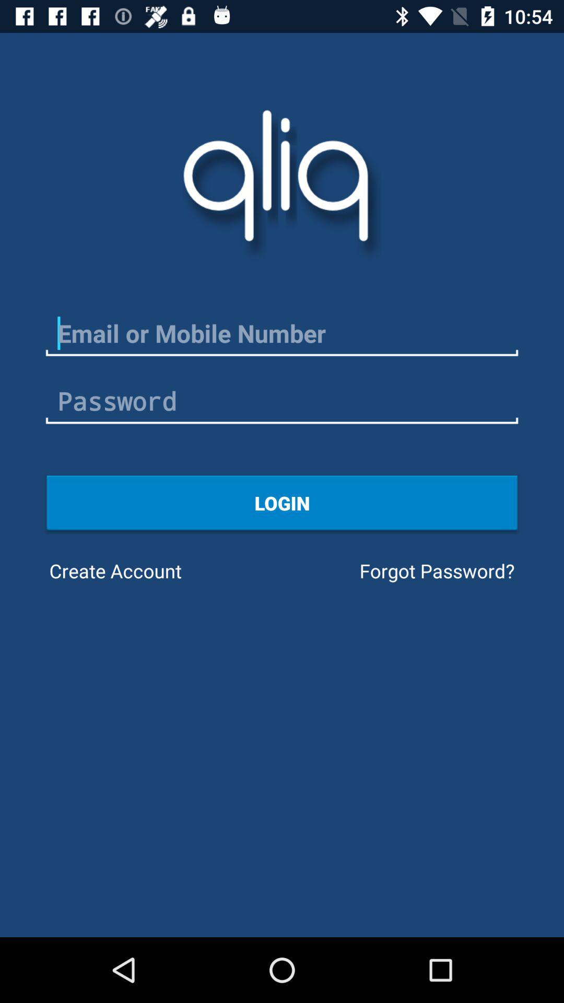 This screenshot has width=564, height=1003. I want to click on enter mobile number or email, so click(282, 333).